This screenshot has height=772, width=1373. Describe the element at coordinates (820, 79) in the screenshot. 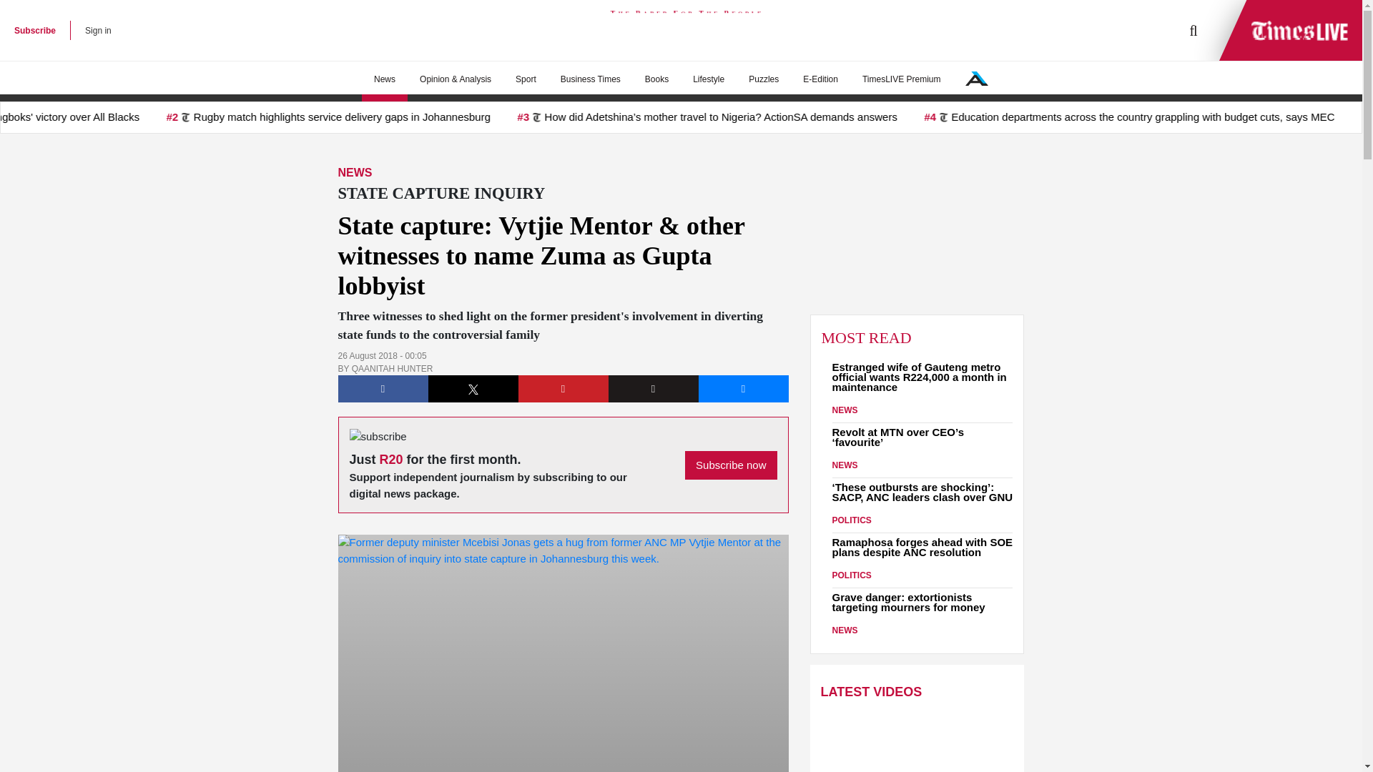

I see `E-Edition` at that location.